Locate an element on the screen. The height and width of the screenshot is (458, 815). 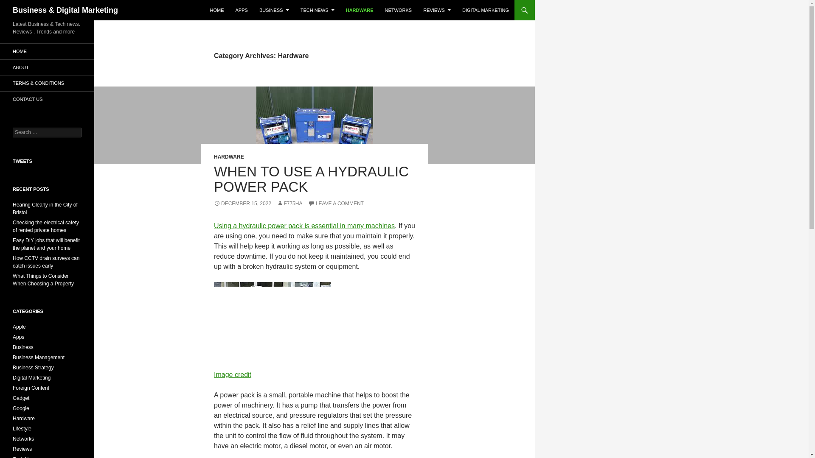
ABOUT is located at coordinates (47, 67).